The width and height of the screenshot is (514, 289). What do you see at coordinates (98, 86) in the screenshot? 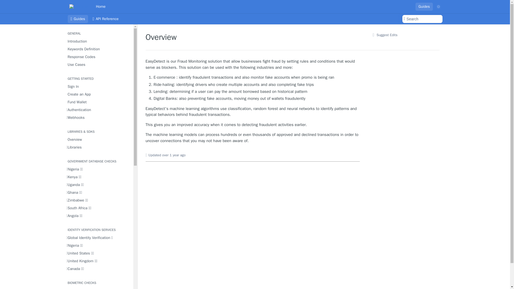
I see `Sign In` at bounding box center [98, 86].